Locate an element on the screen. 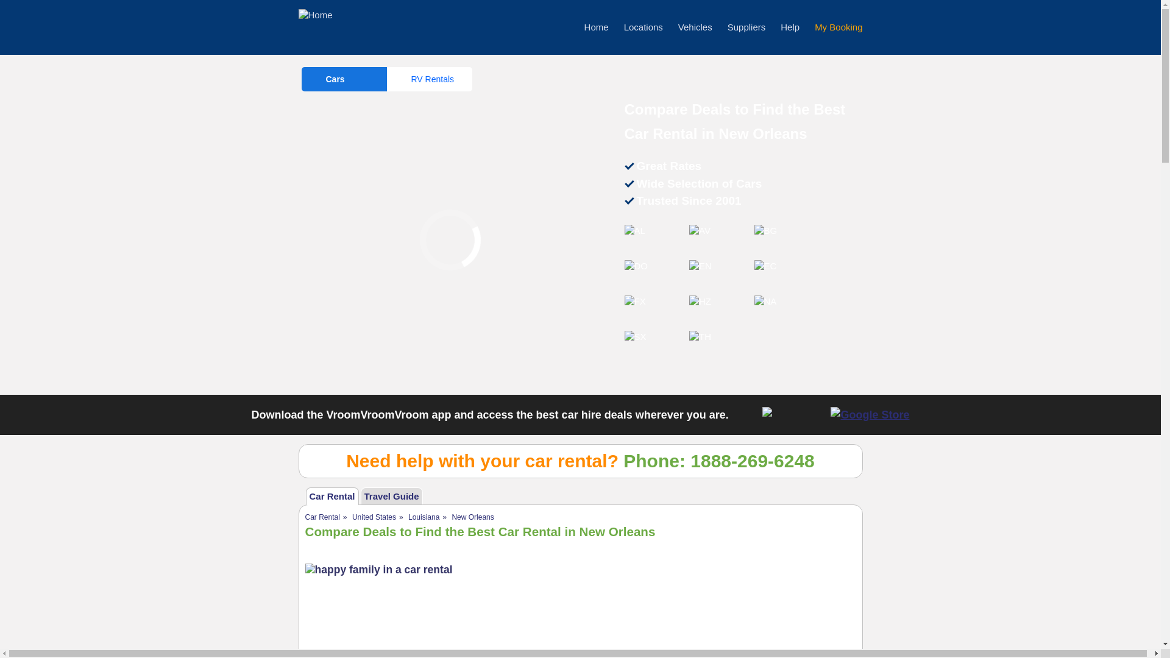  Suppliers is located at coordinates (747, 27).